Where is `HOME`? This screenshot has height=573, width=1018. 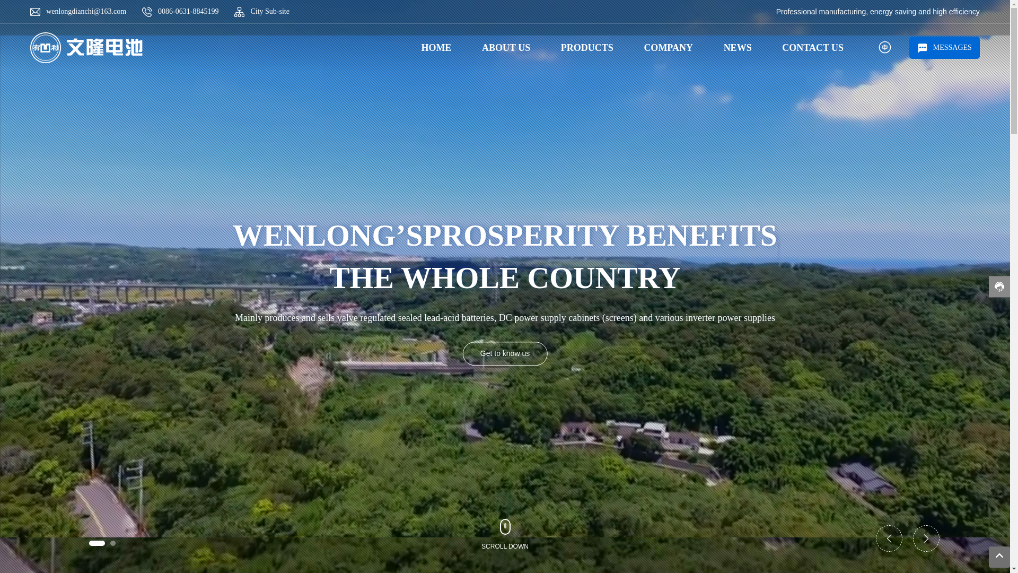 HOME is located at coordinates (437, 48).